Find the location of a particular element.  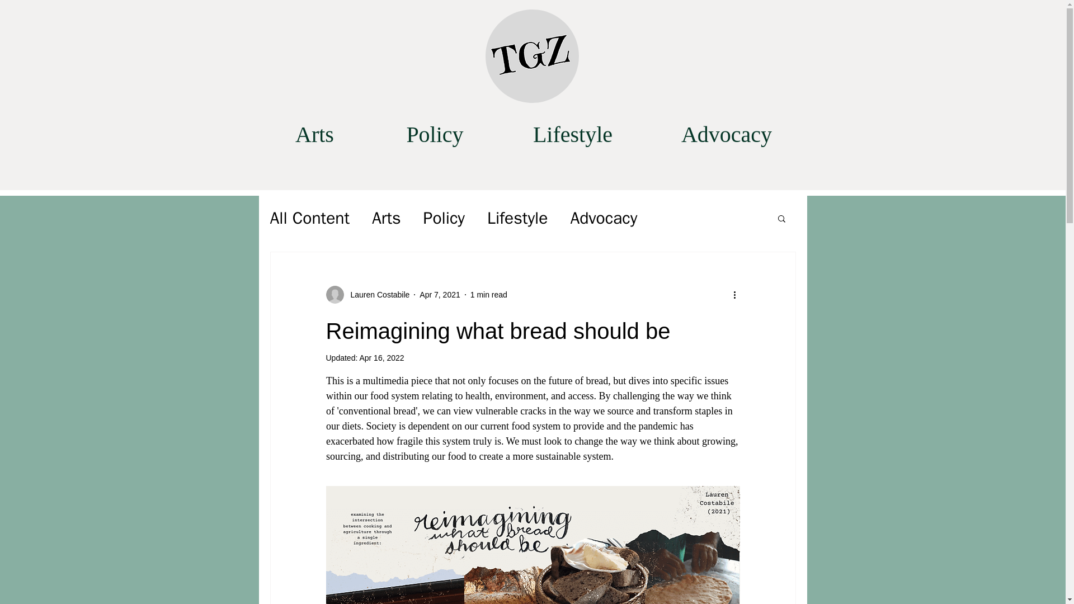

Apr 16, 2022 is located at coordinates (381, 358).